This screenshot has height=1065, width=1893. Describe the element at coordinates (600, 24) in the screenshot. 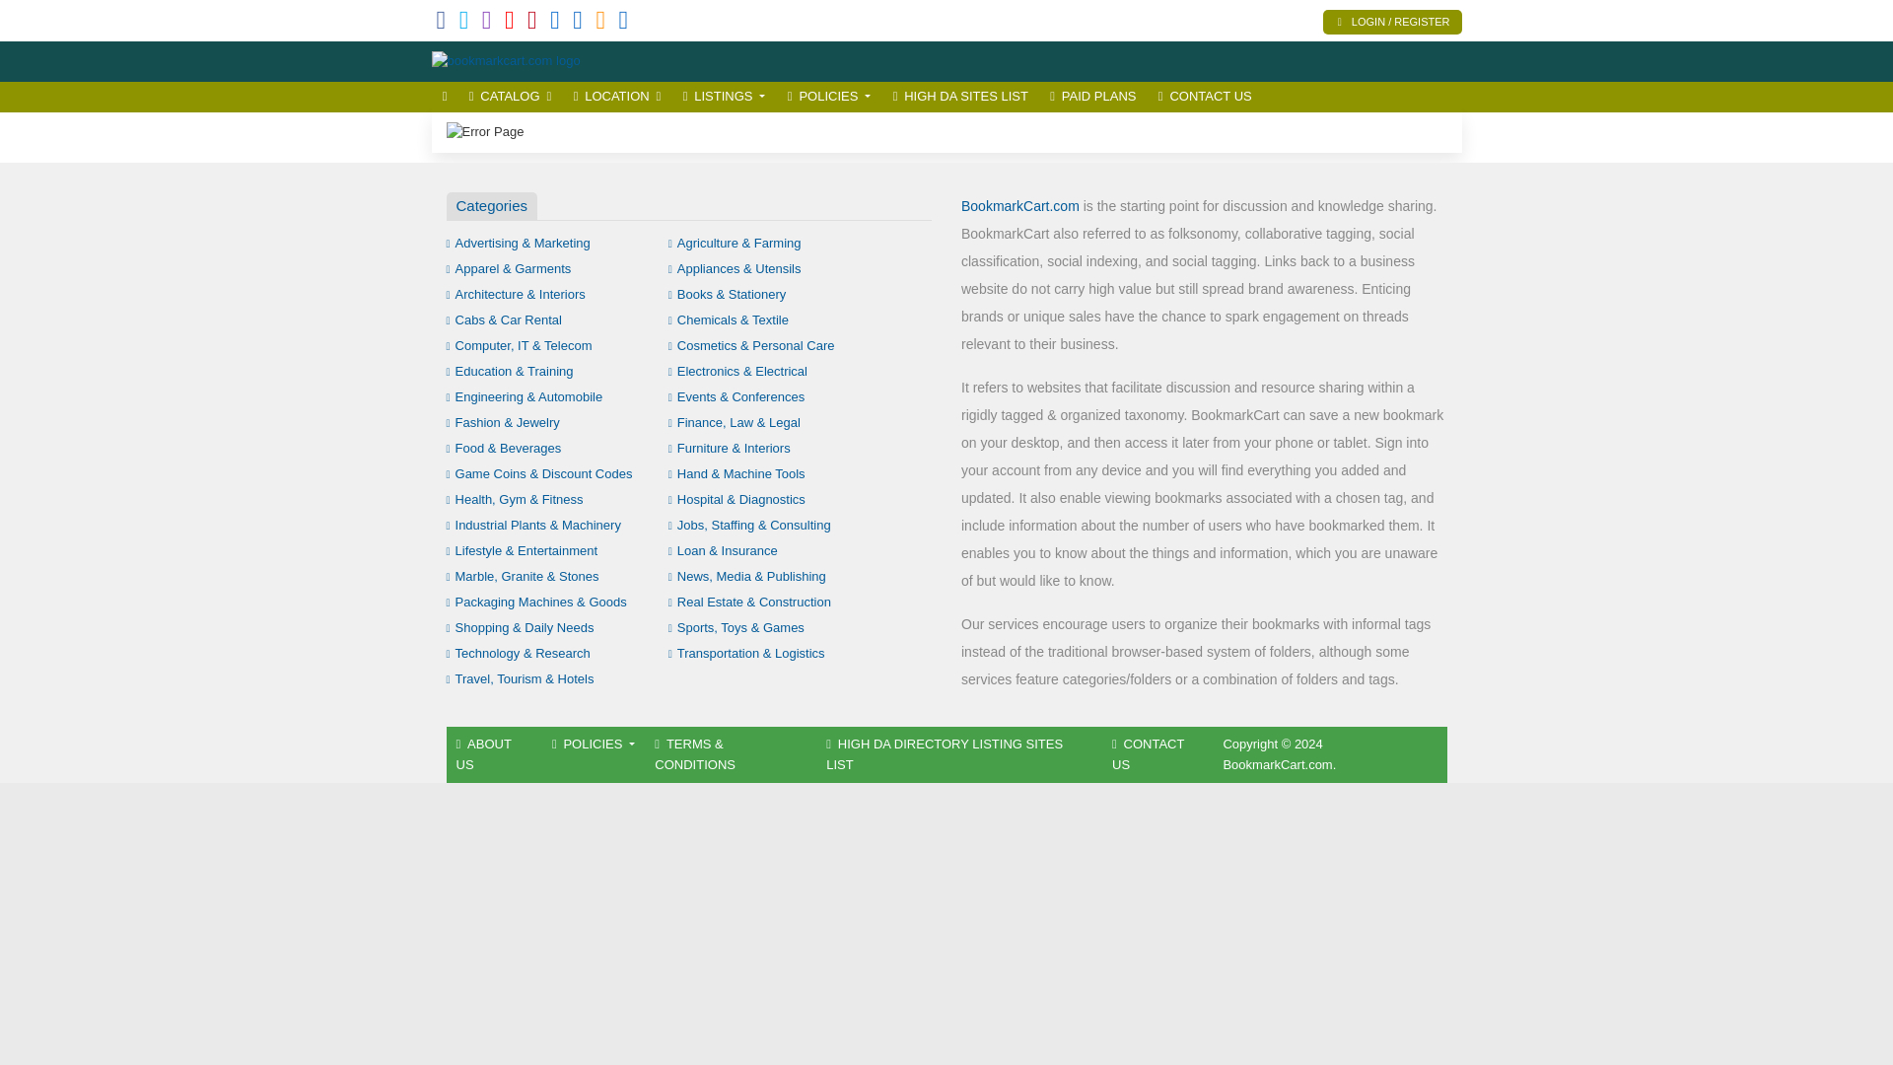

I see `RSS Feed` at that location.